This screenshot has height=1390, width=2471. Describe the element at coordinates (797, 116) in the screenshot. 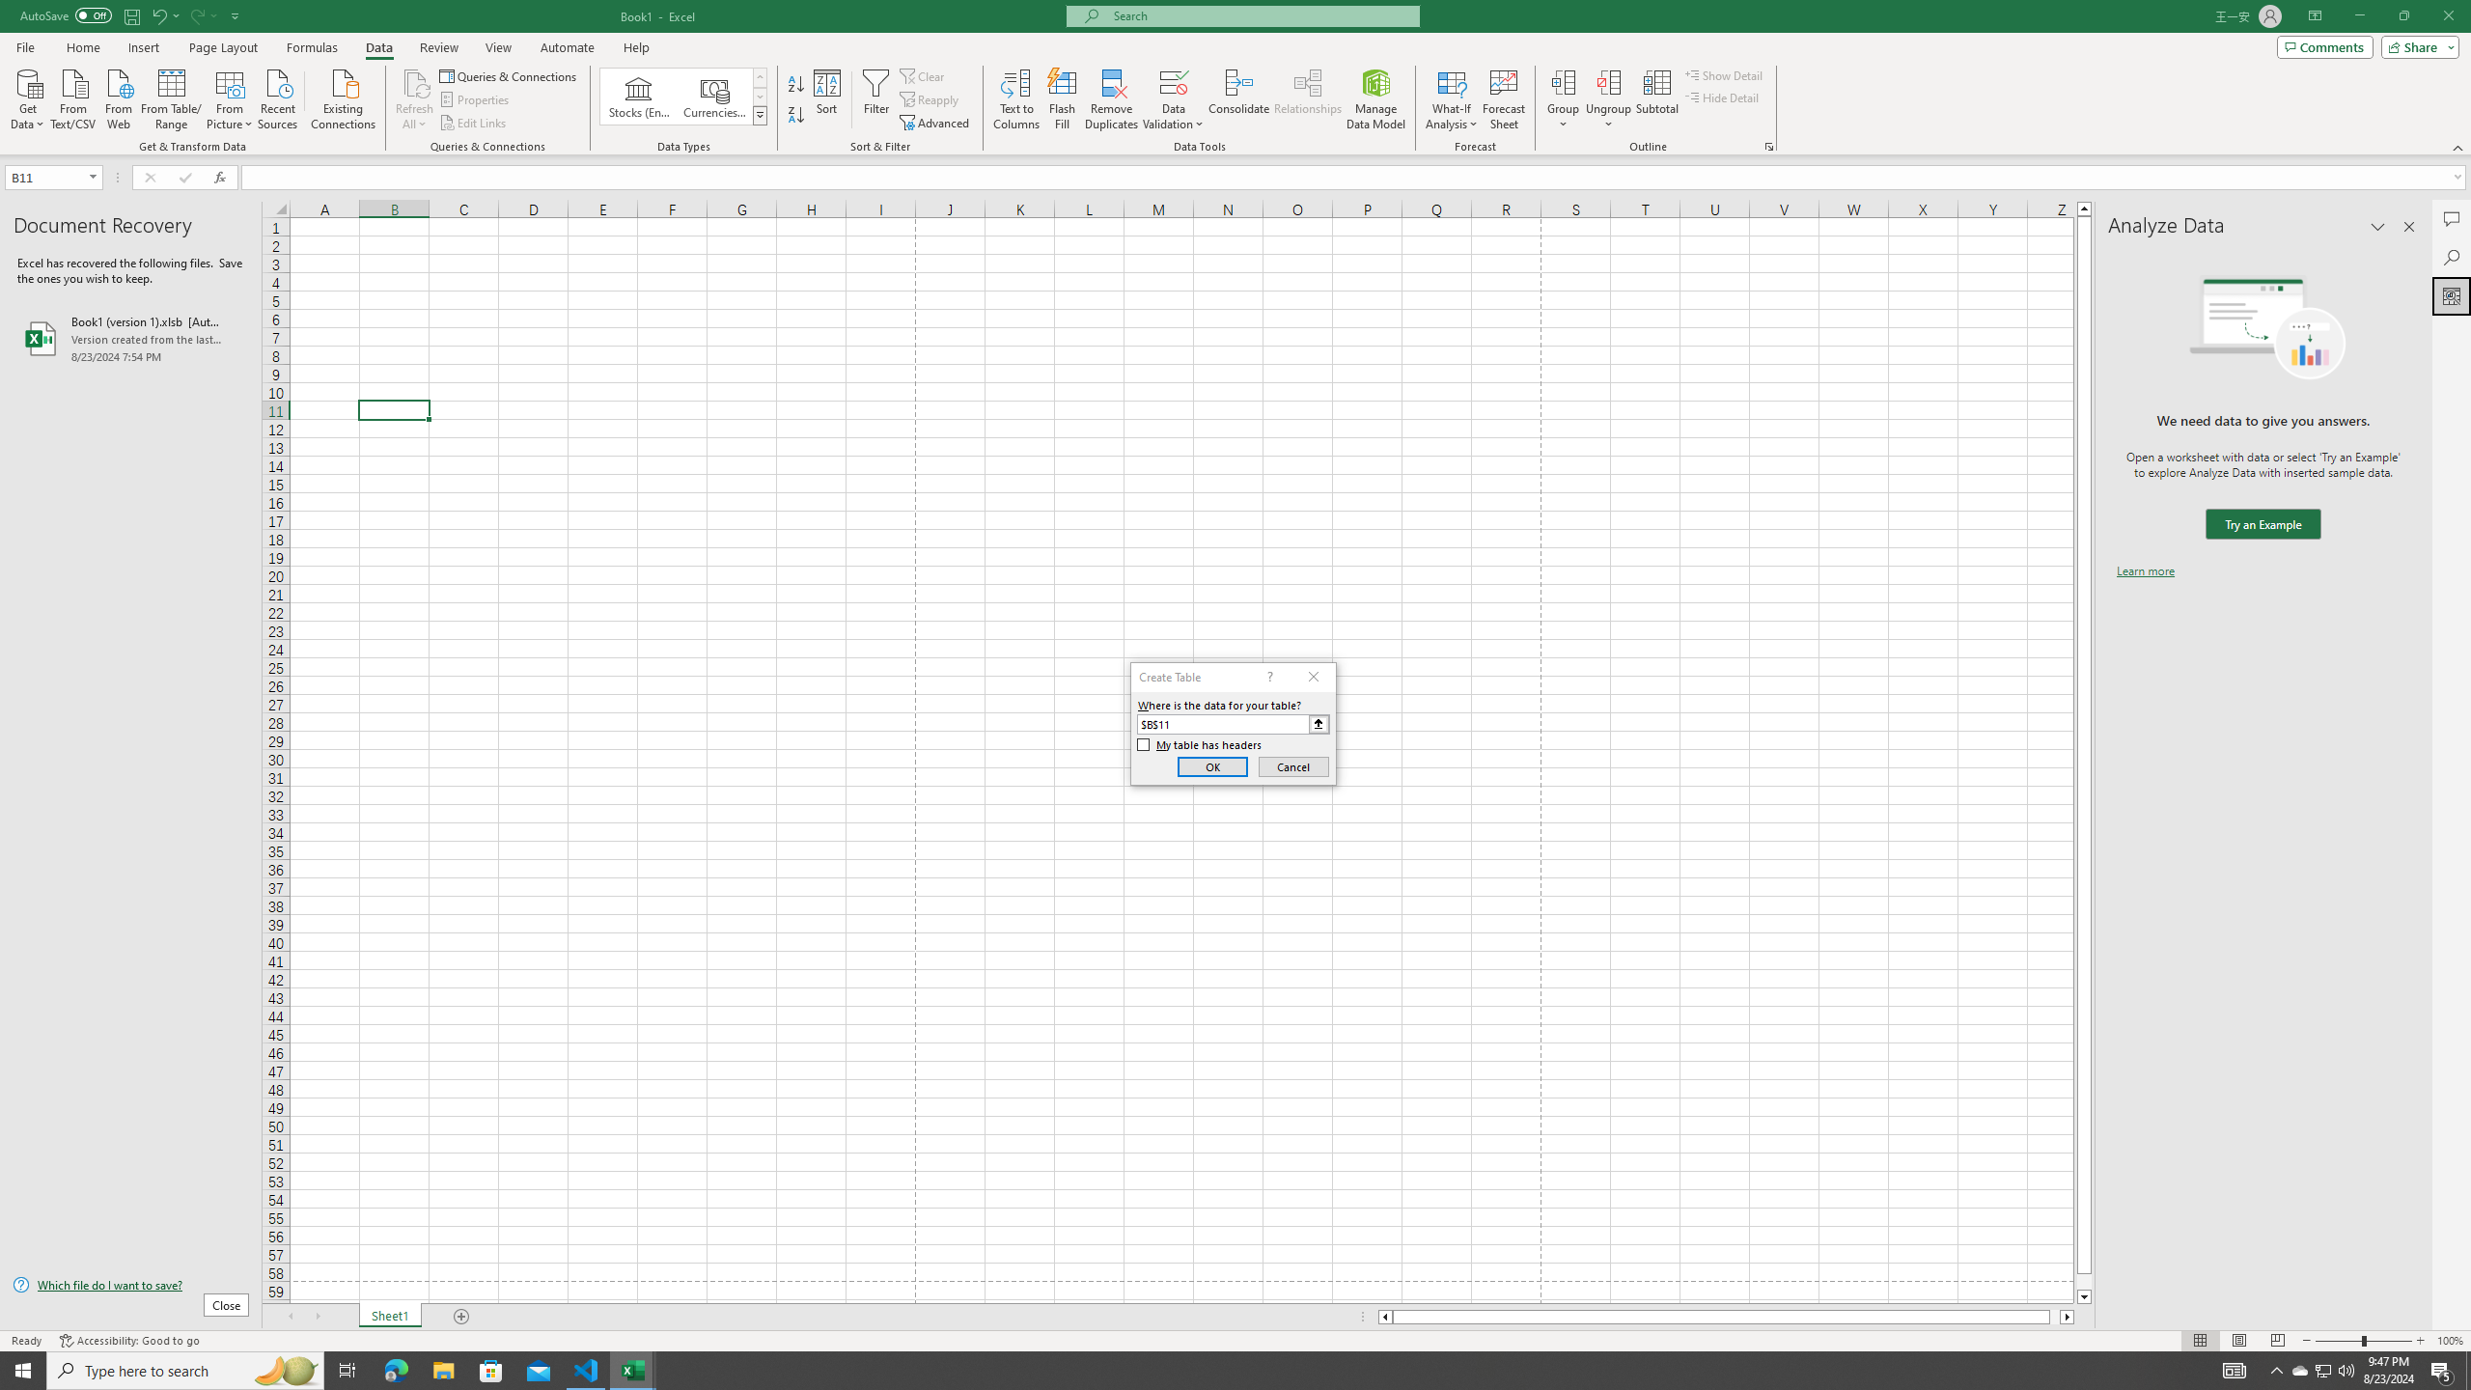

I see `Sort Z to A` at that location.